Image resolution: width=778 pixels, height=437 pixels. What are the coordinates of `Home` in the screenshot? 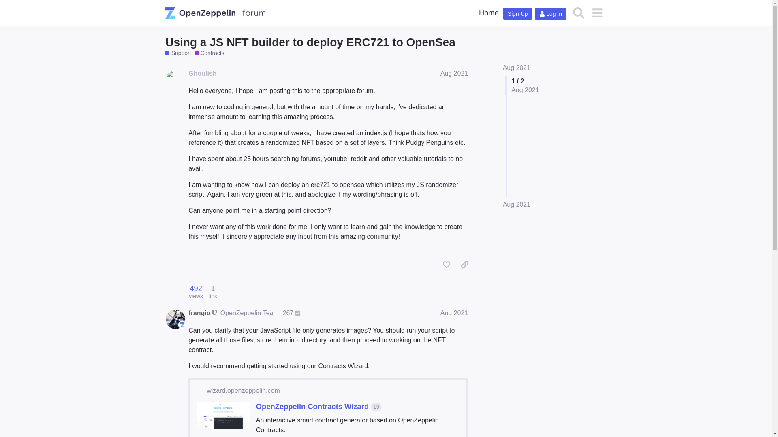 It's located at (489, 13).